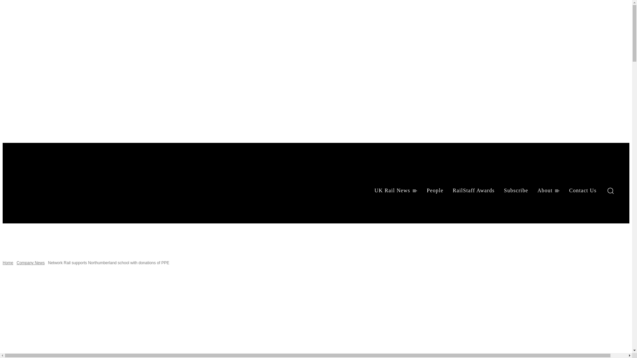 Image resolution: width=637 pixels, height=358 pixels. I want to click on Twitter, so click(54, 208).